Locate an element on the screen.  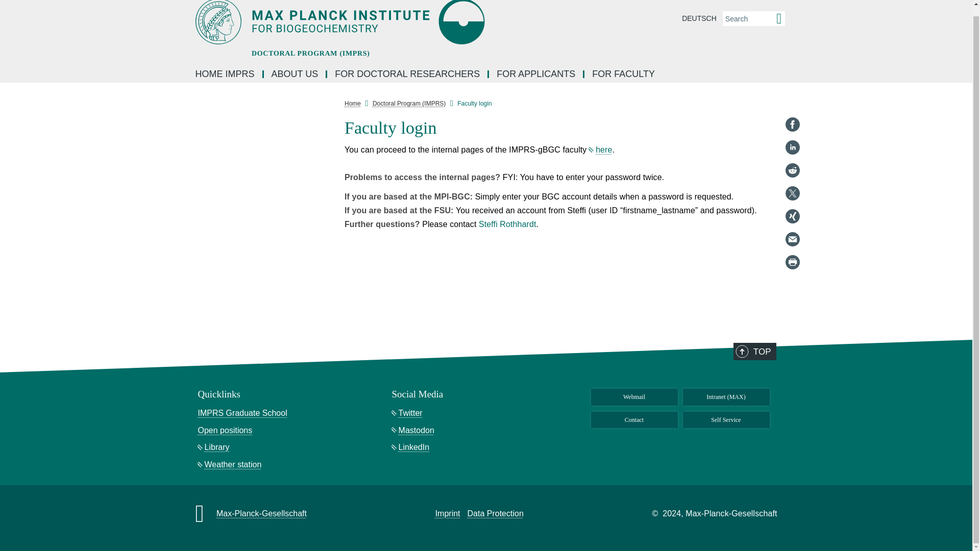
LinkedIn is located at coordinates (792, 138).